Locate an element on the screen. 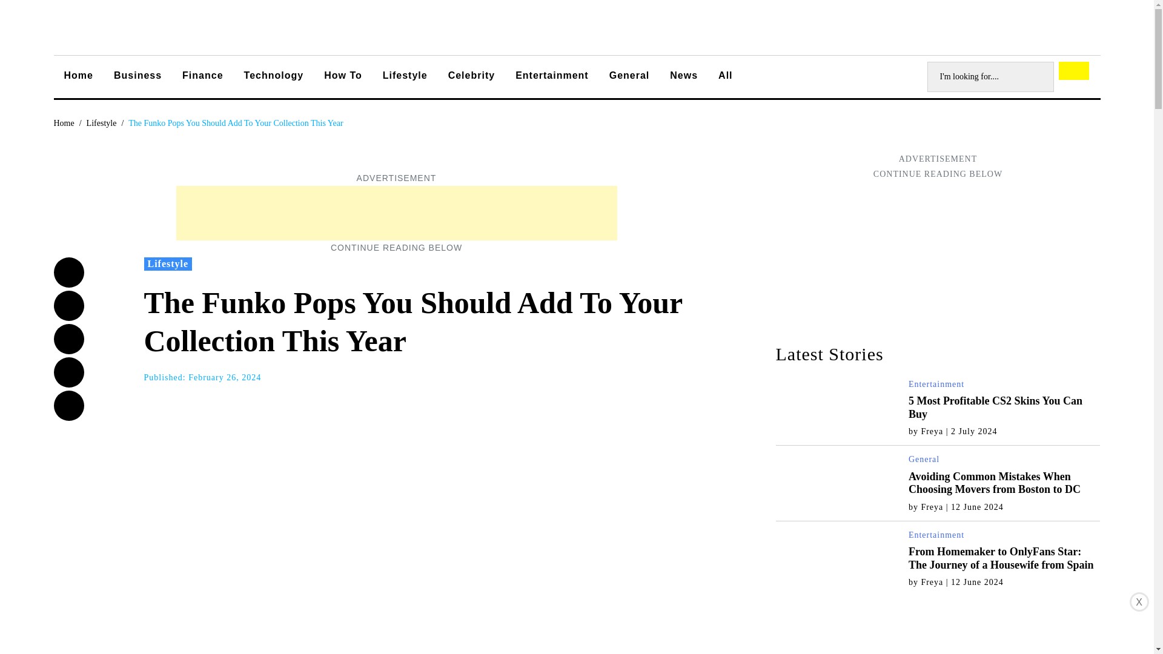 The height and width of the screenshot is (654, 1163). Share on LinkedIn is located at coordinates (68, 372).